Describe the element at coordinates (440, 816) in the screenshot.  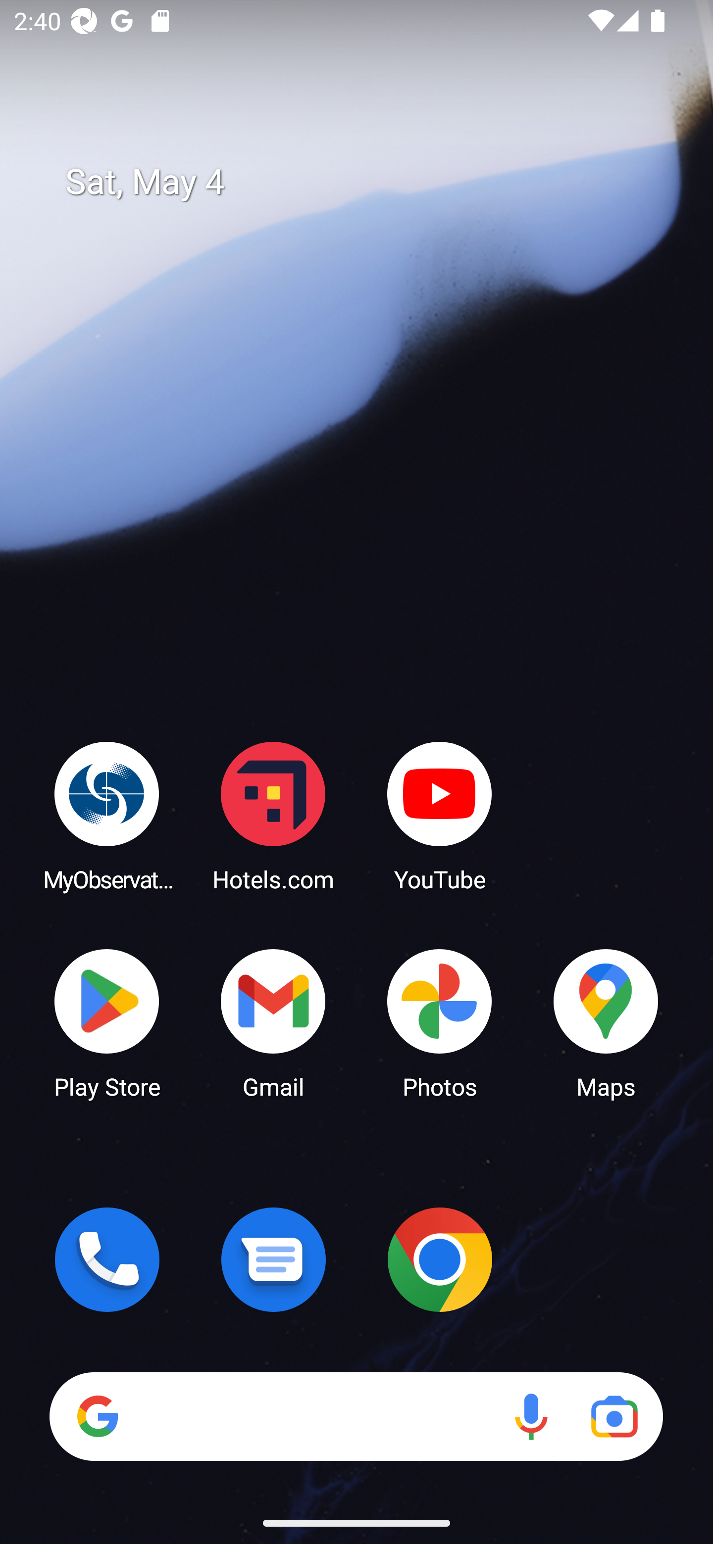
I see `YouTube` at that location.